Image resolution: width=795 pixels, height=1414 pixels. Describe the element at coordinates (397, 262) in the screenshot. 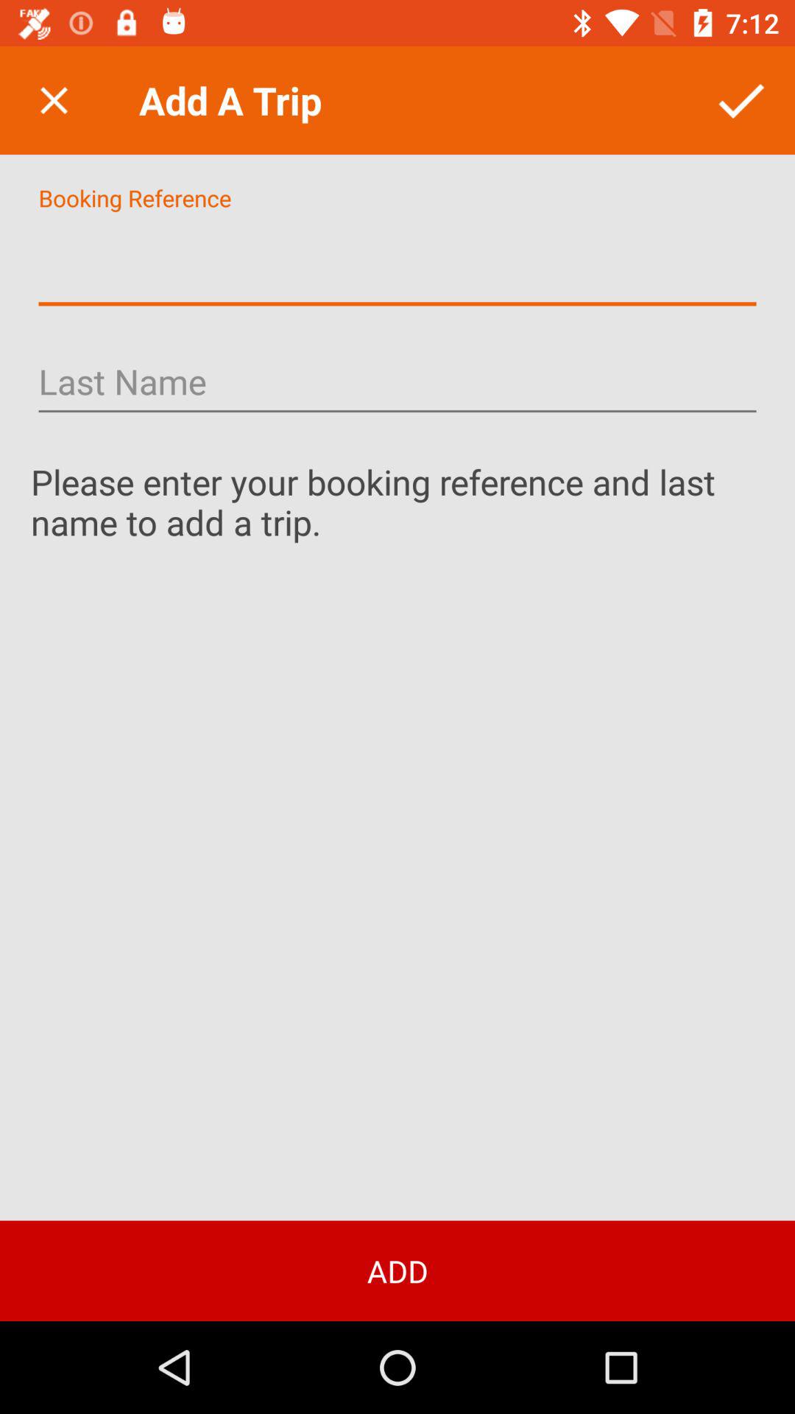

I see `advertisement` at that location.